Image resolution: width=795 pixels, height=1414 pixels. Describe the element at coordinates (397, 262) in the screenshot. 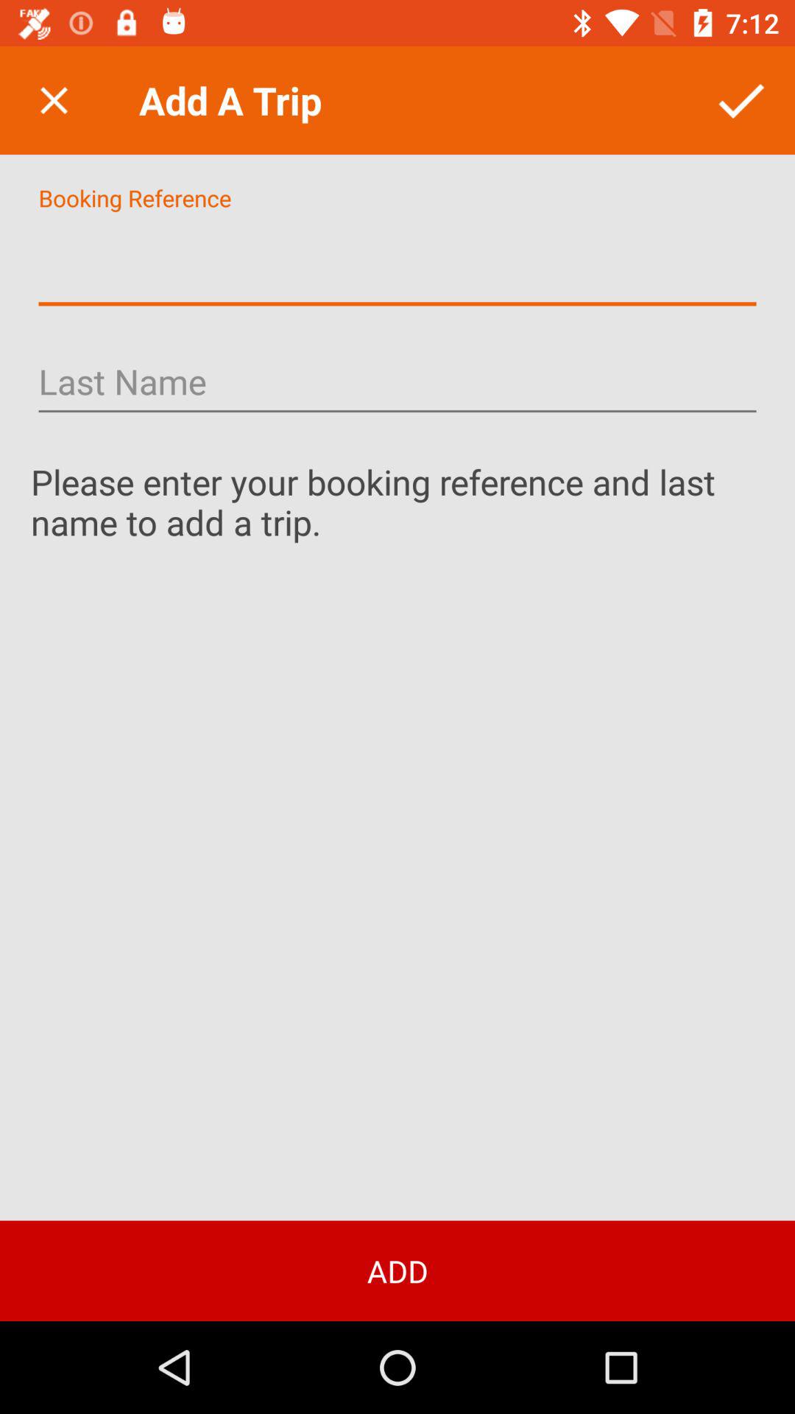

I see `advertisement` at that location.